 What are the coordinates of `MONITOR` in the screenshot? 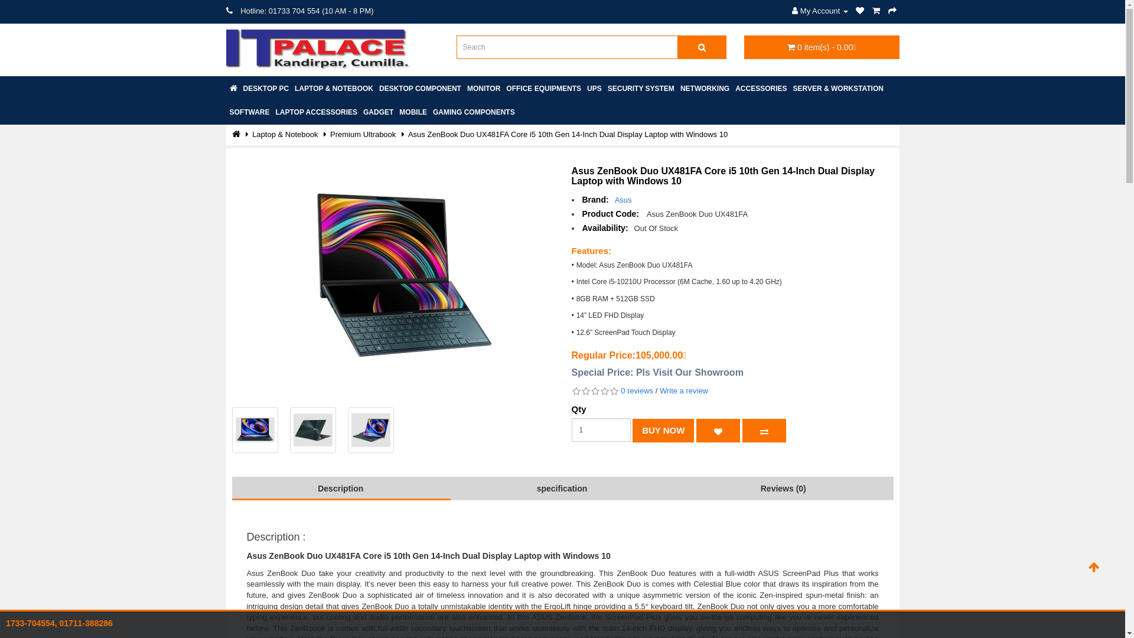 It's located at (484, 89).